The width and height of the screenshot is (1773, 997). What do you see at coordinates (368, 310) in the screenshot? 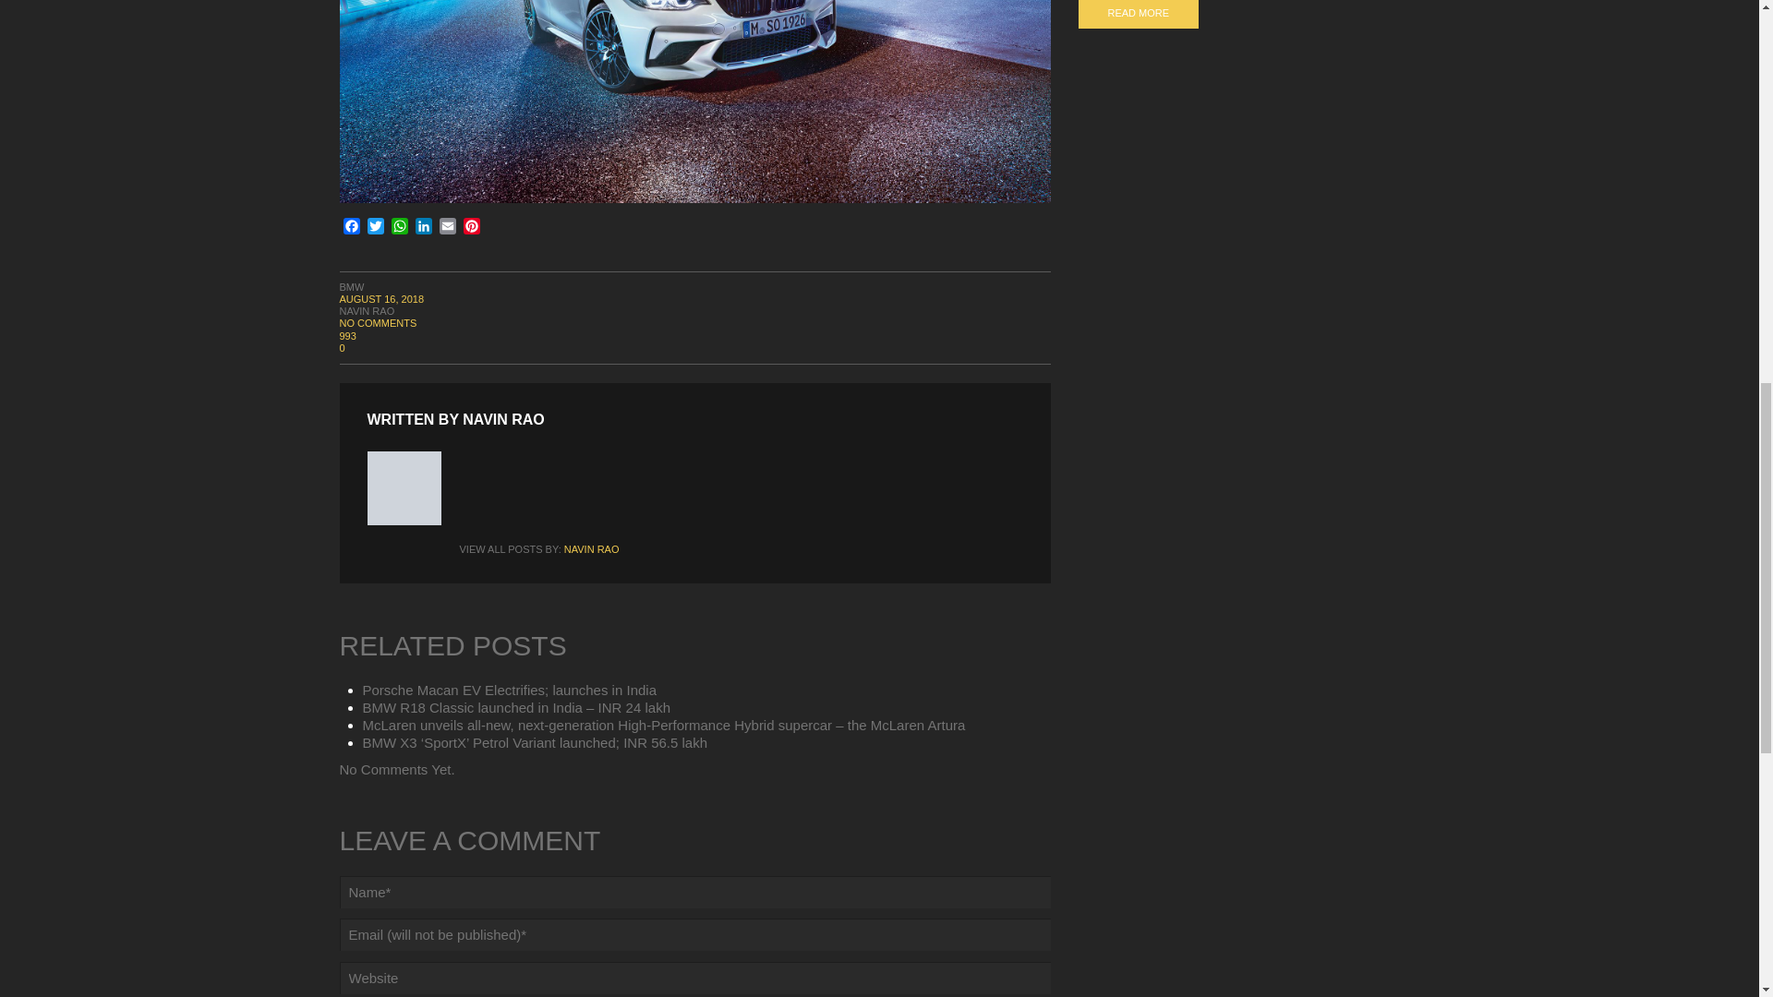
I see `Posts by Navin Rao` at bounding box center [368, 310].